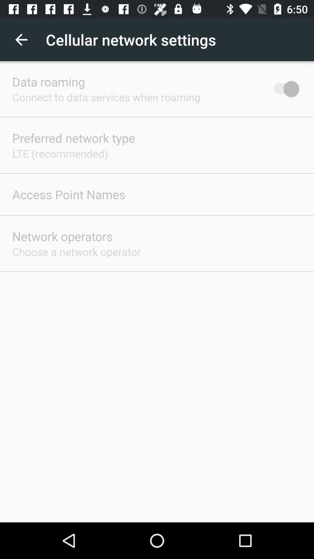  Describe the element at coordinates (284, 89) in the screenshot. I see `open the icon to the right of connect to data icon` at that location.